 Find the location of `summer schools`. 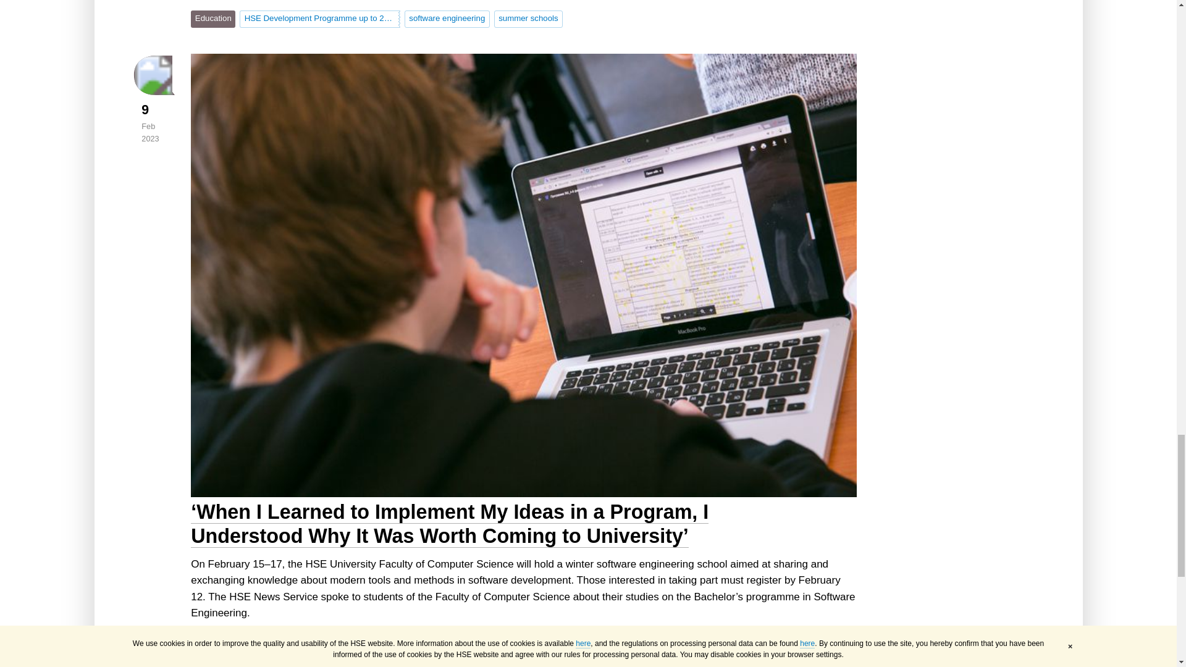

summer schools is located at coordinates (529, 19).